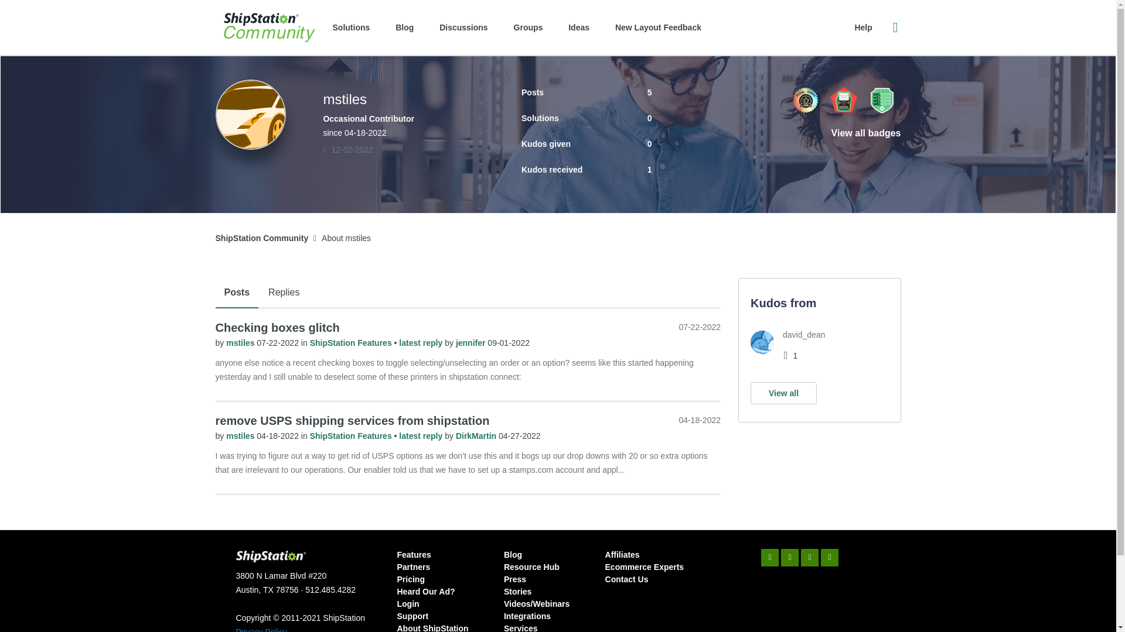 The width and height of the screenshot is (1125, 632). Describe the element at coordinates (477, 435) in the screenshot. I see `View profile` at that location.